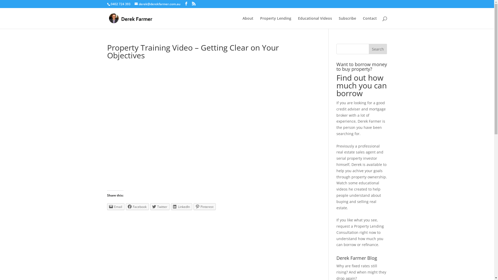 The width and height of the screenshot is (498, 280). Describe the element at coordinates (348, 23) in the screenshot. I see `Subscribe` at that location.